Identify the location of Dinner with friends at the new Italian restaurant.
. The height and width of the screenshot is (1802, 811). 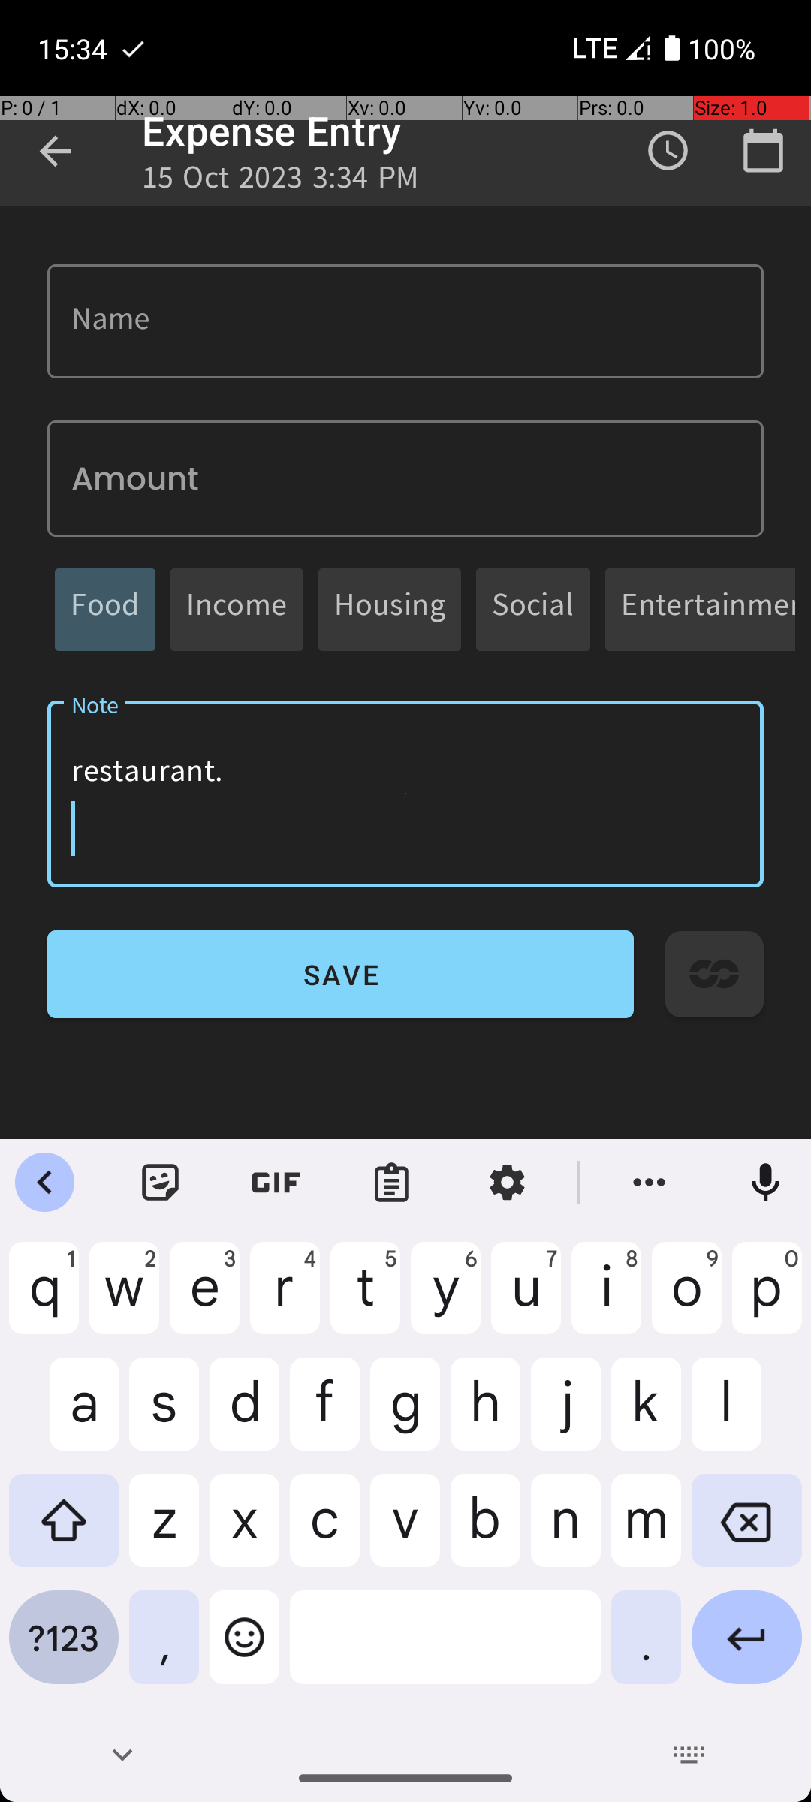
(405, 794).